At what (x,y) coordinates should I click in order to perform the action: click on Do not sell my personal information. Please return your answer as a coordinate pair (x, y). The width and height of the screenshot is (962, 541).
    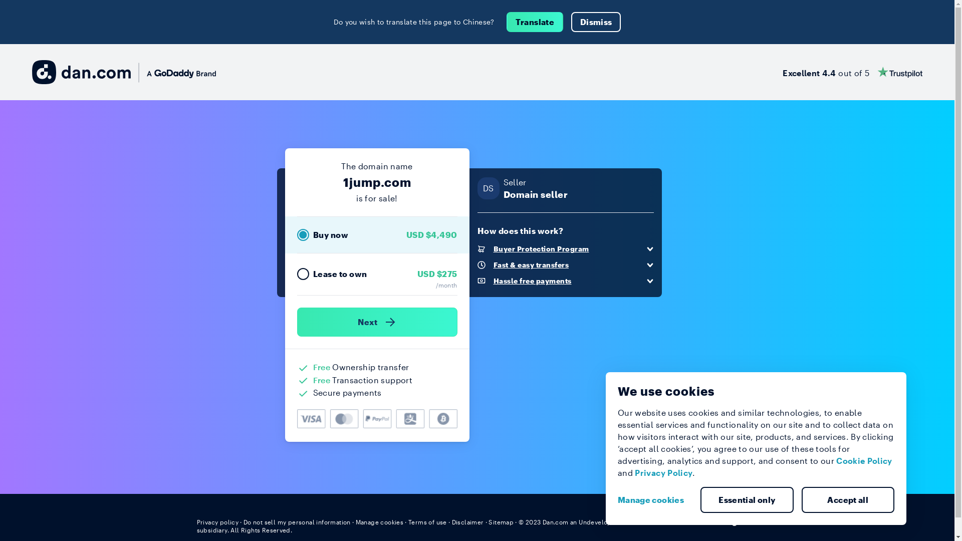
    Looking at the image, I should click on (297, 522).